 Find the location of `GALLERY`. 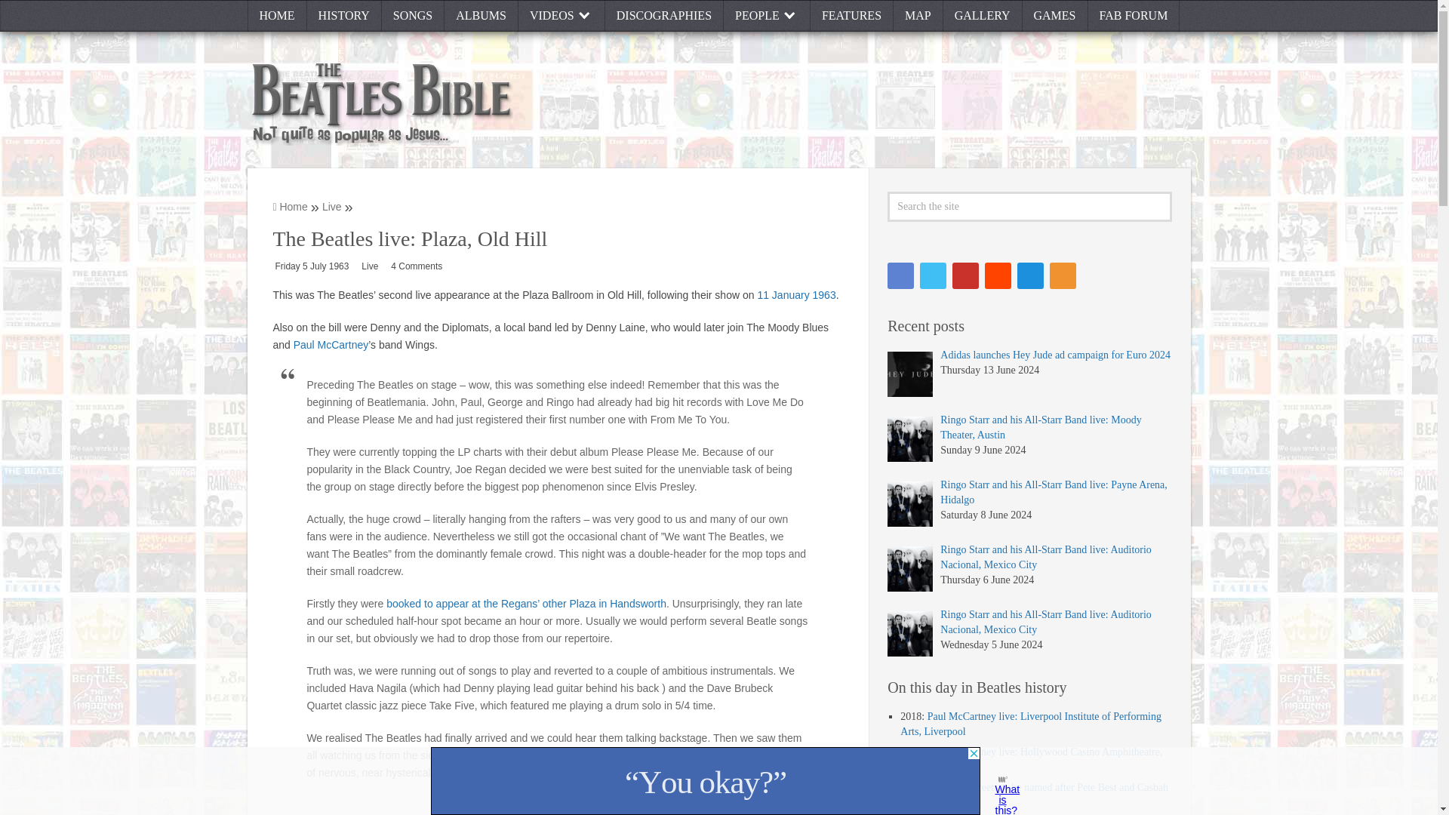

GALLERY is located at coordinates (983, 16).